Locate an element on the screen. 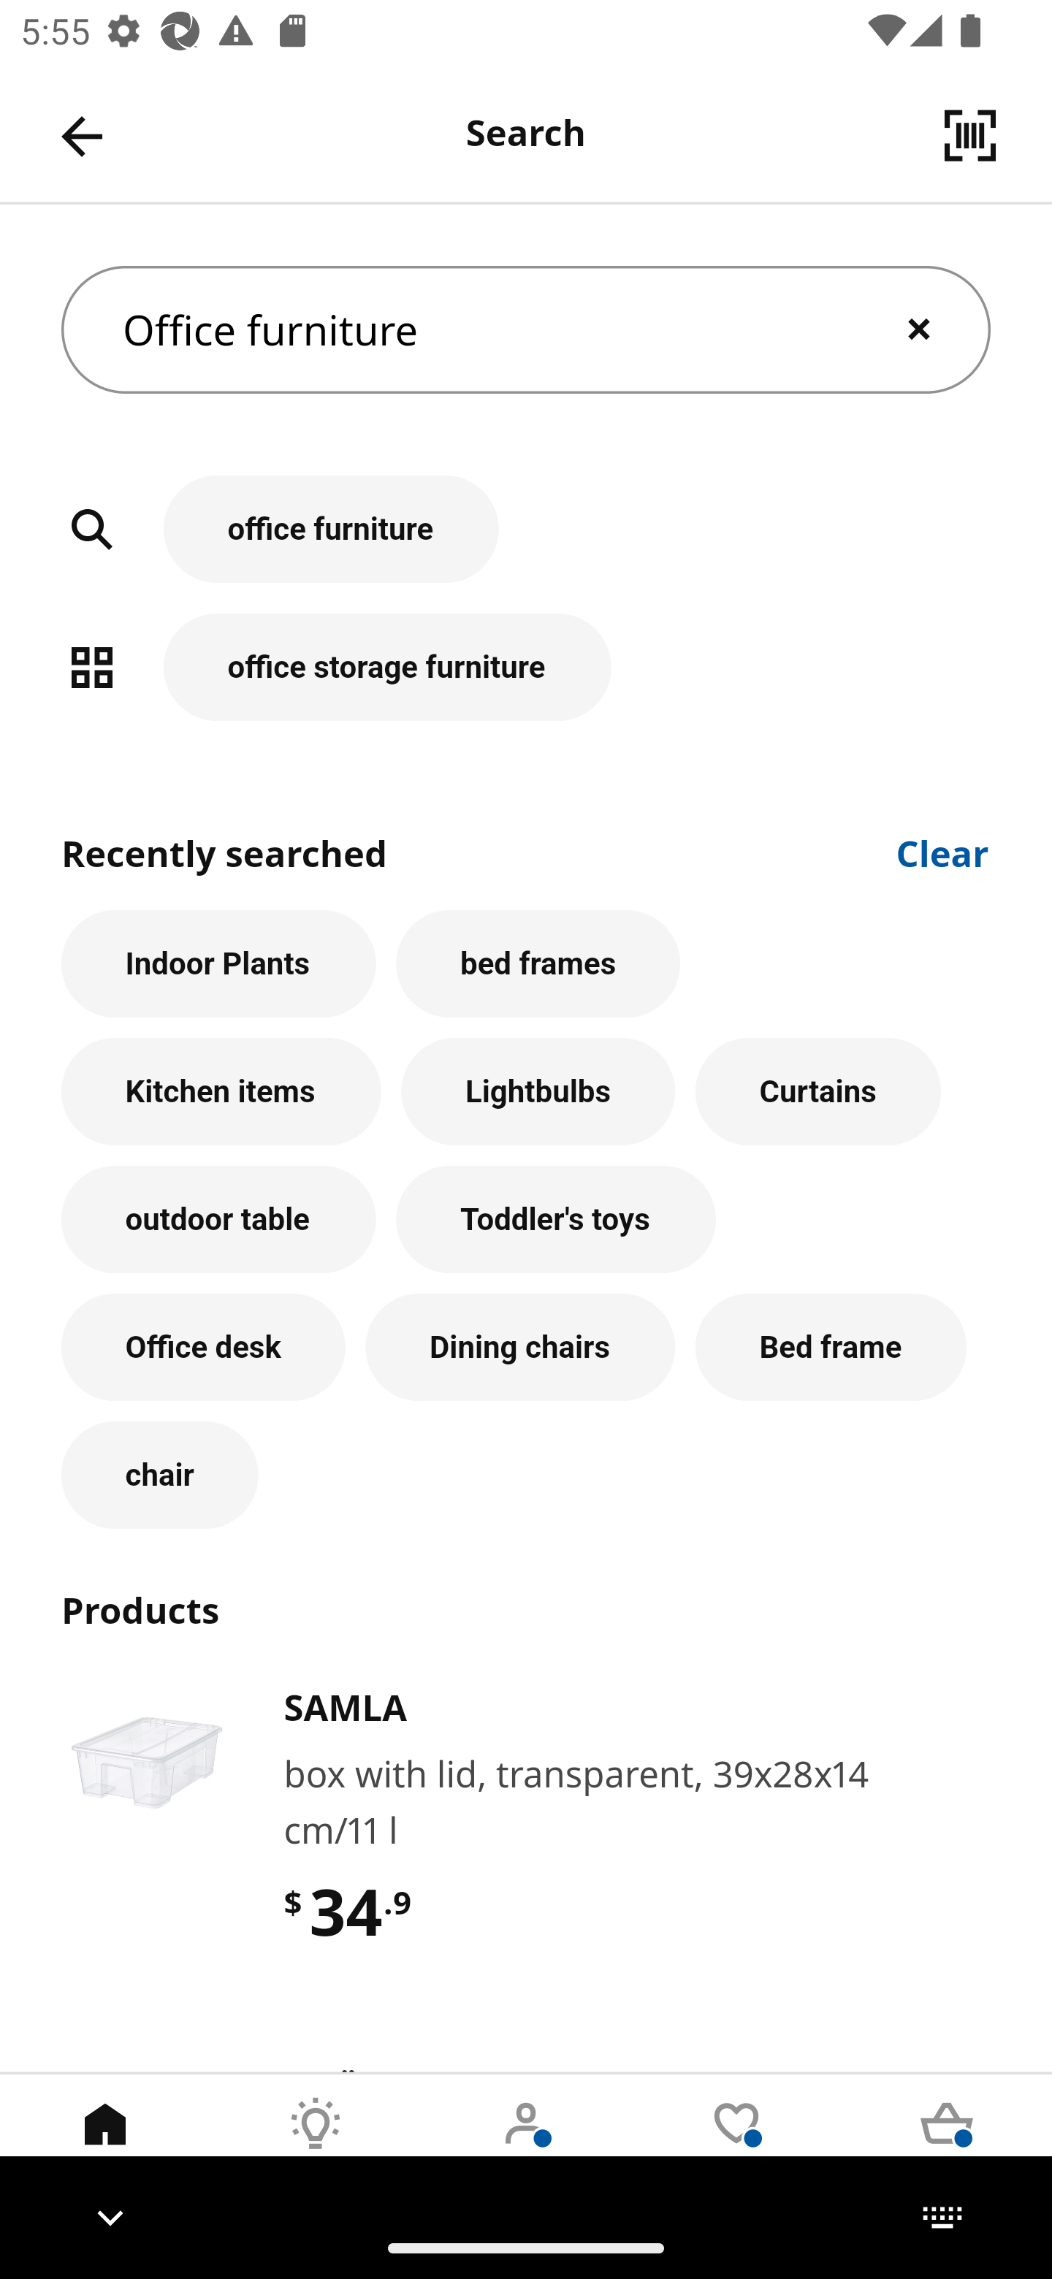 This screenshot has width=1052, height=2279. Curtains is located at coordinates (817, 1091).